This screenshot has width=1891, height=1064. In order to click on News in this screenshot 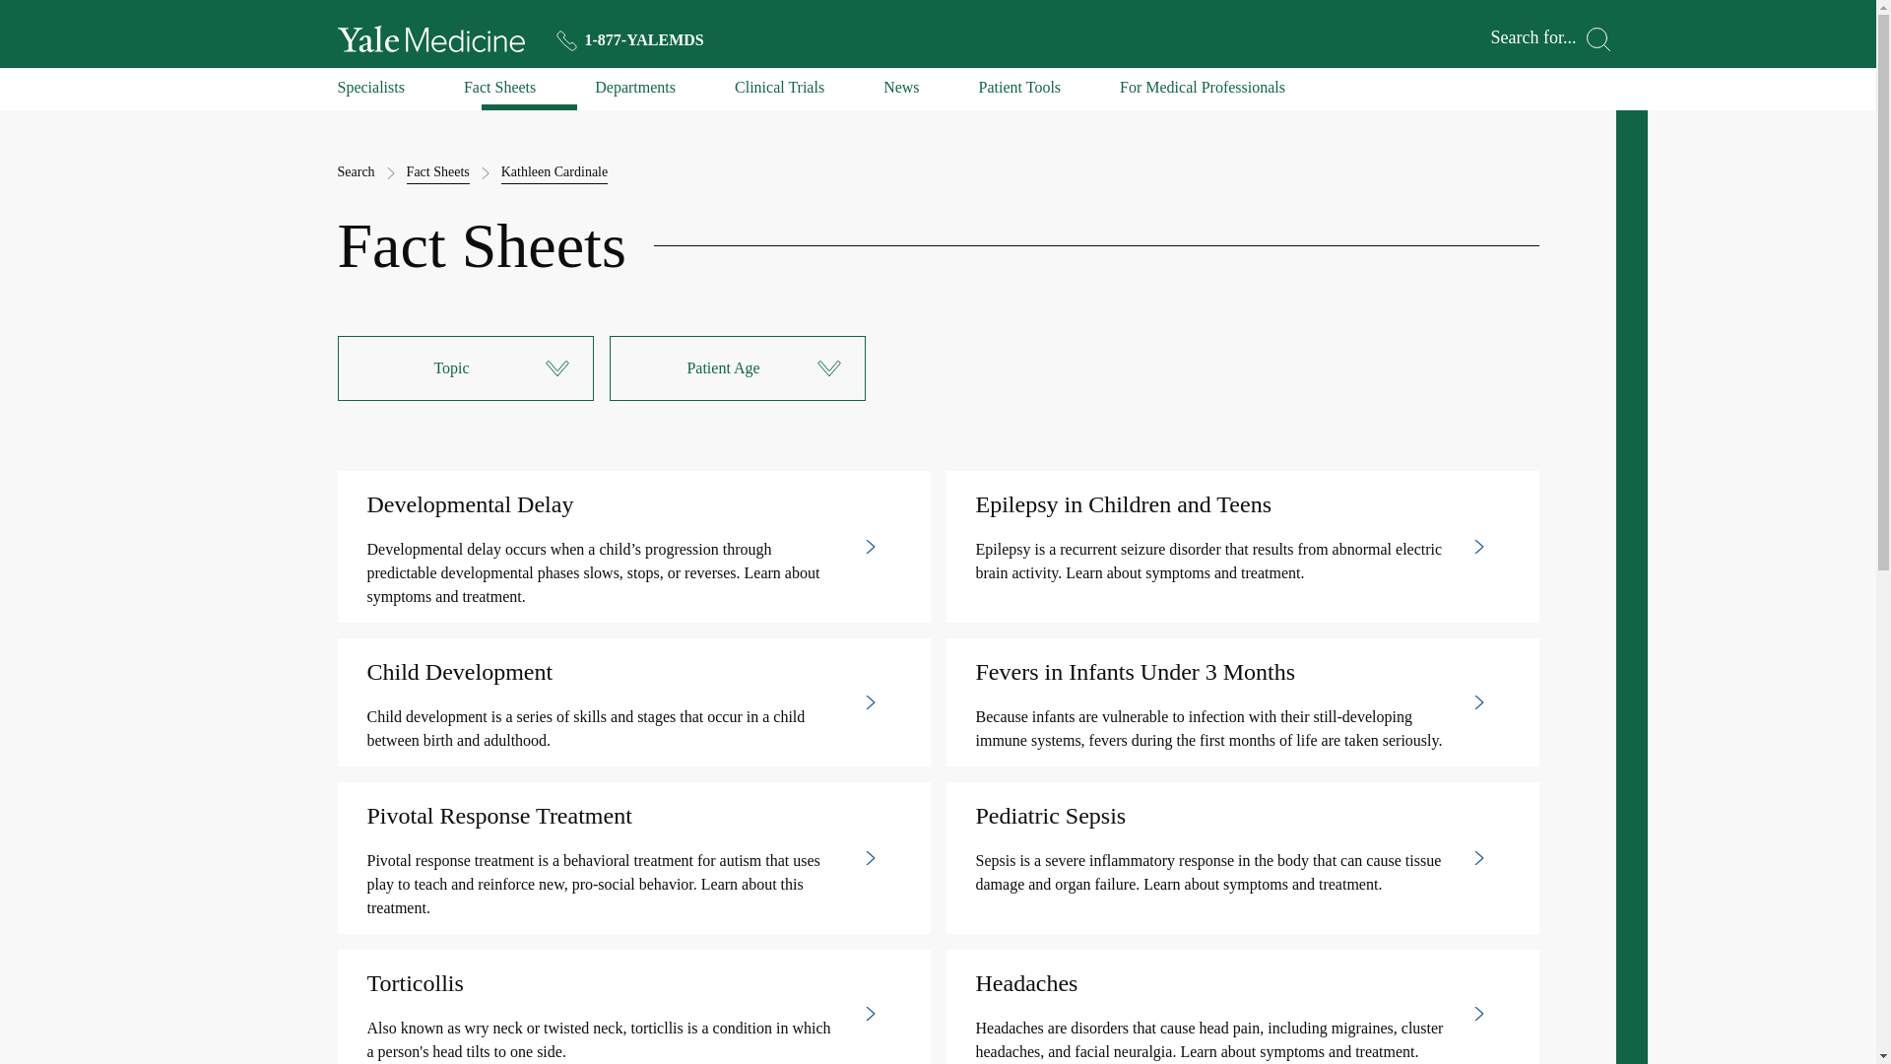, I will do `click(900, 93)`.